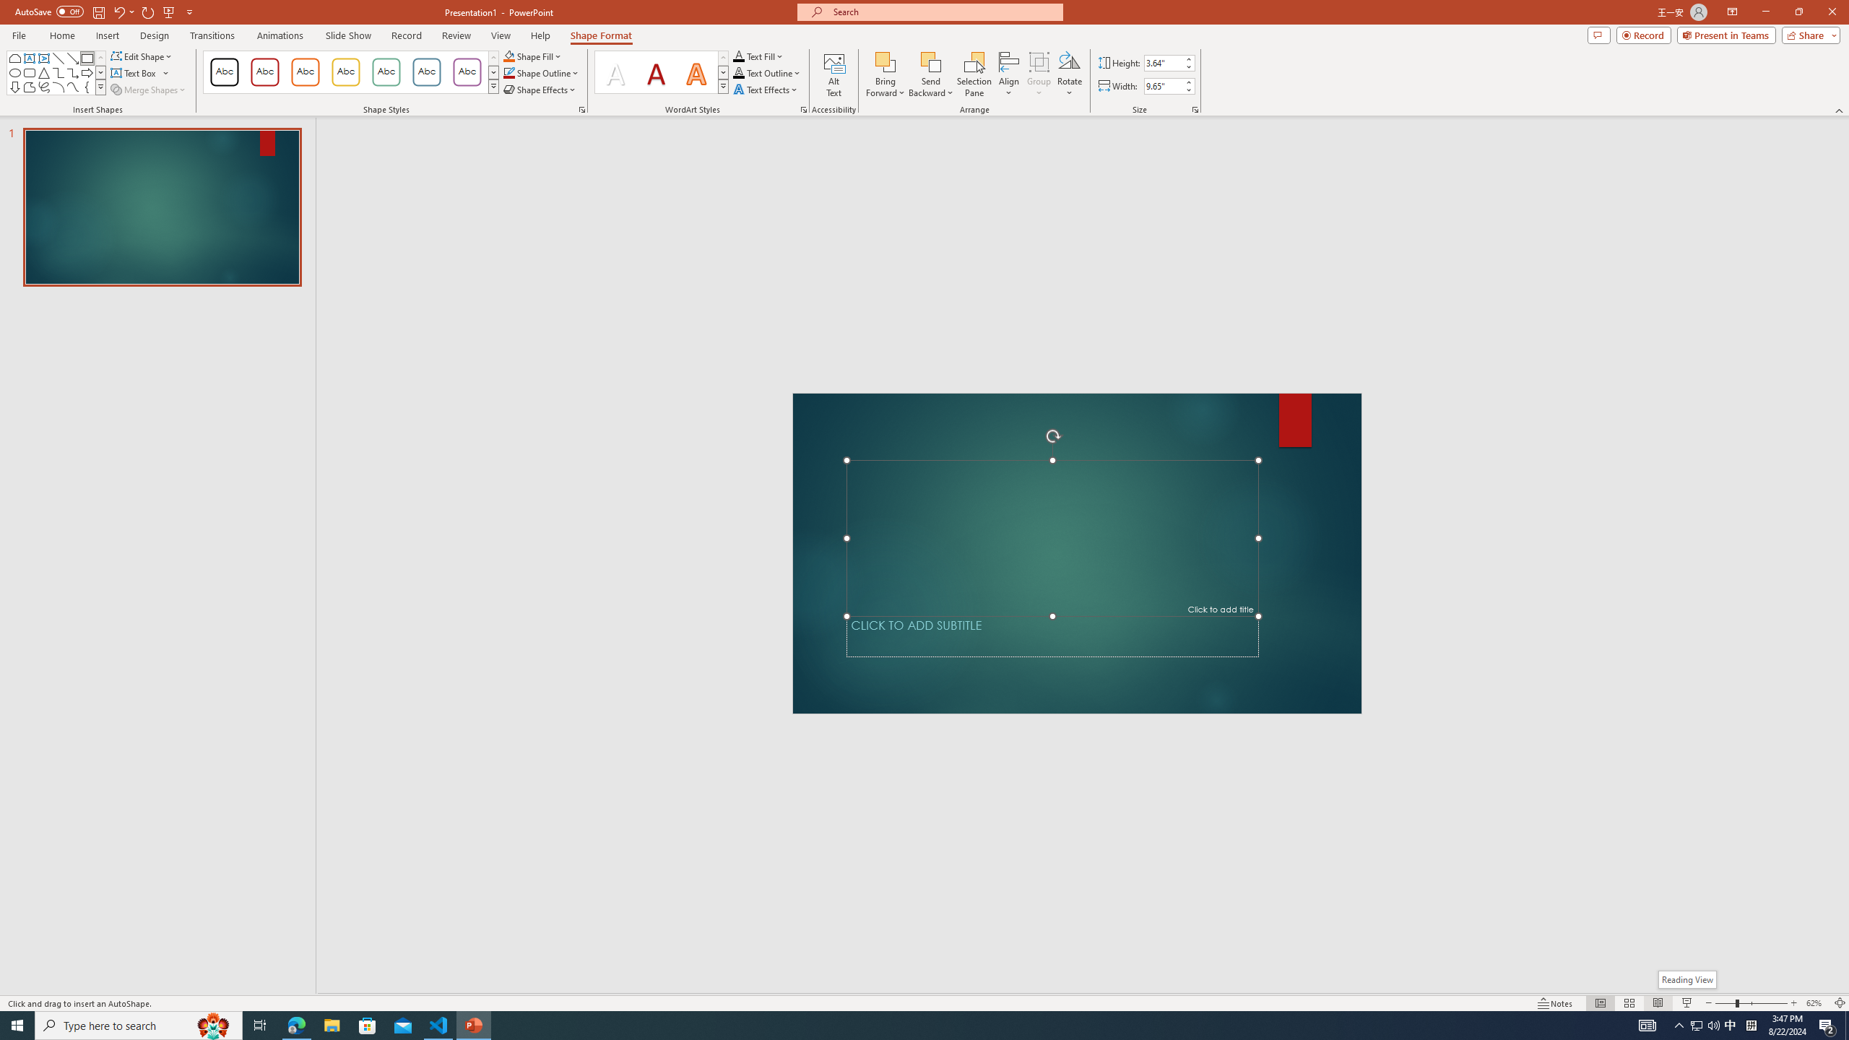 Image resolution: width=1849 pixels, height=1040 pixels. I want to click on Collapse the Ribbon, so click(1840, 110).